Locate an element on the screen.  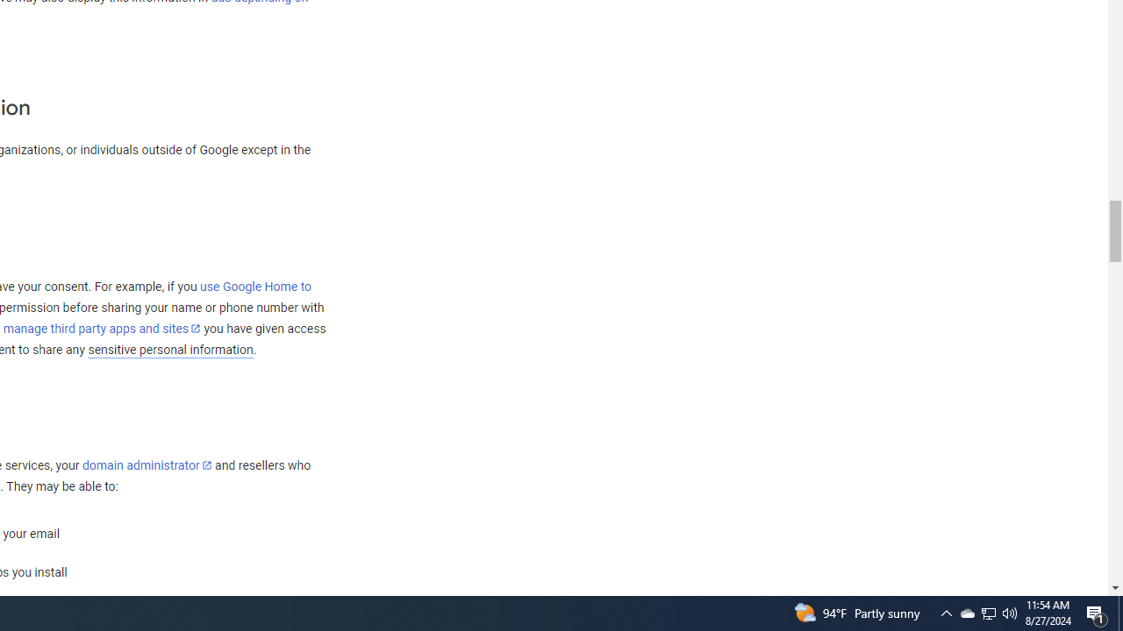
domain administrator is located at coordinates (147, 465).